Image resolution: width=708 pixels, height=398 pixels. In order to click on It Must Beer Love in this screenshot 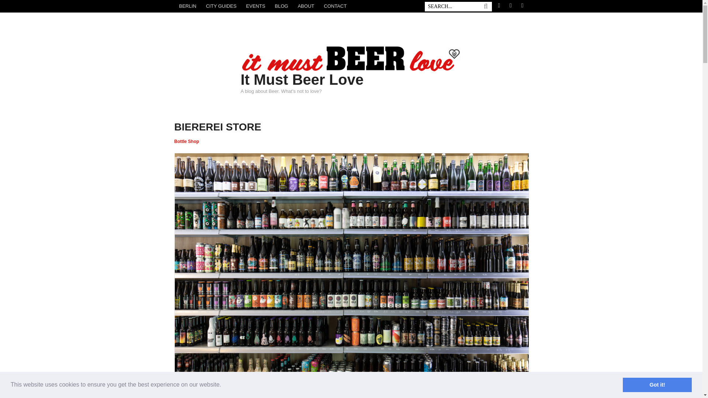, I will do `click(302, 80)`.